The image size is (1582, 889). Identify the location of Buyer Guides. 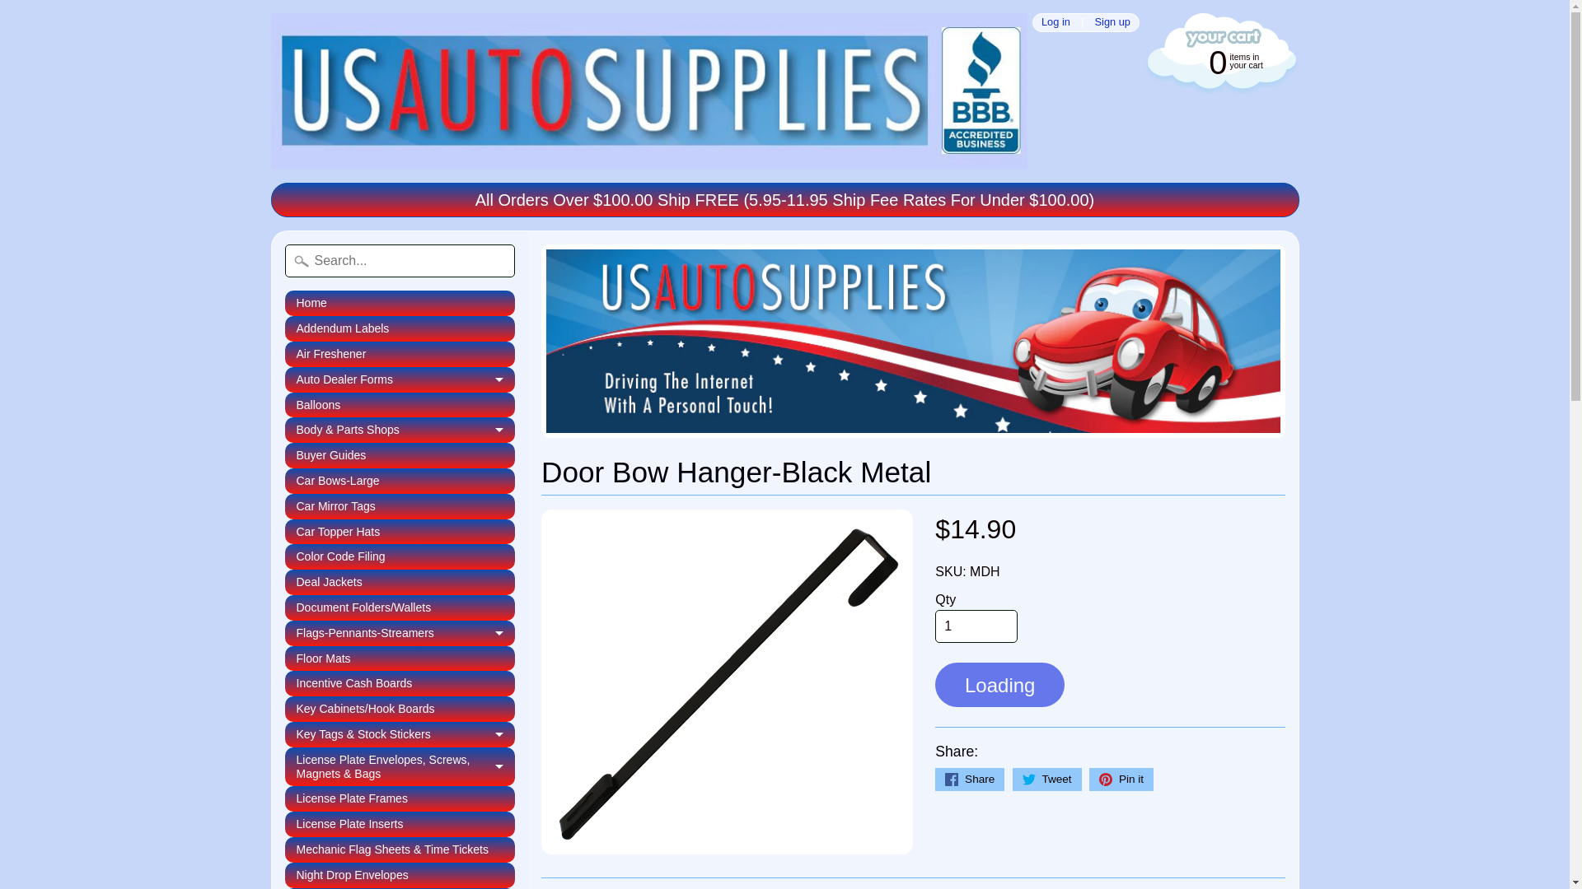
(400, 455).